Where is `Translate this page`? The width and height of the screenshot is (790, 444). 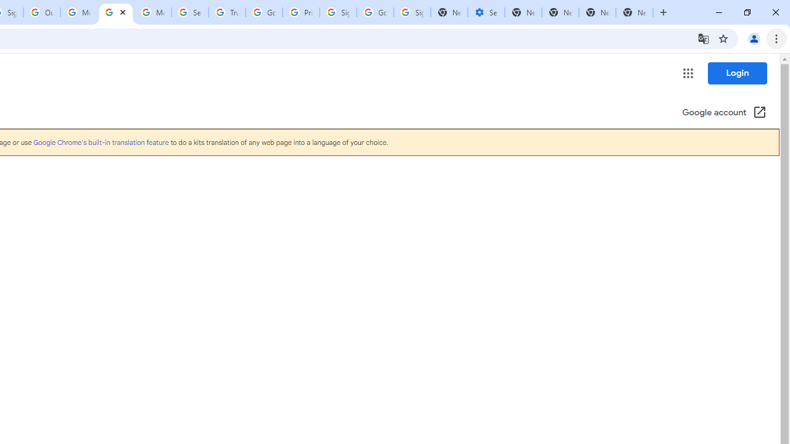 Translate this page is located at coordinates (704, 38).